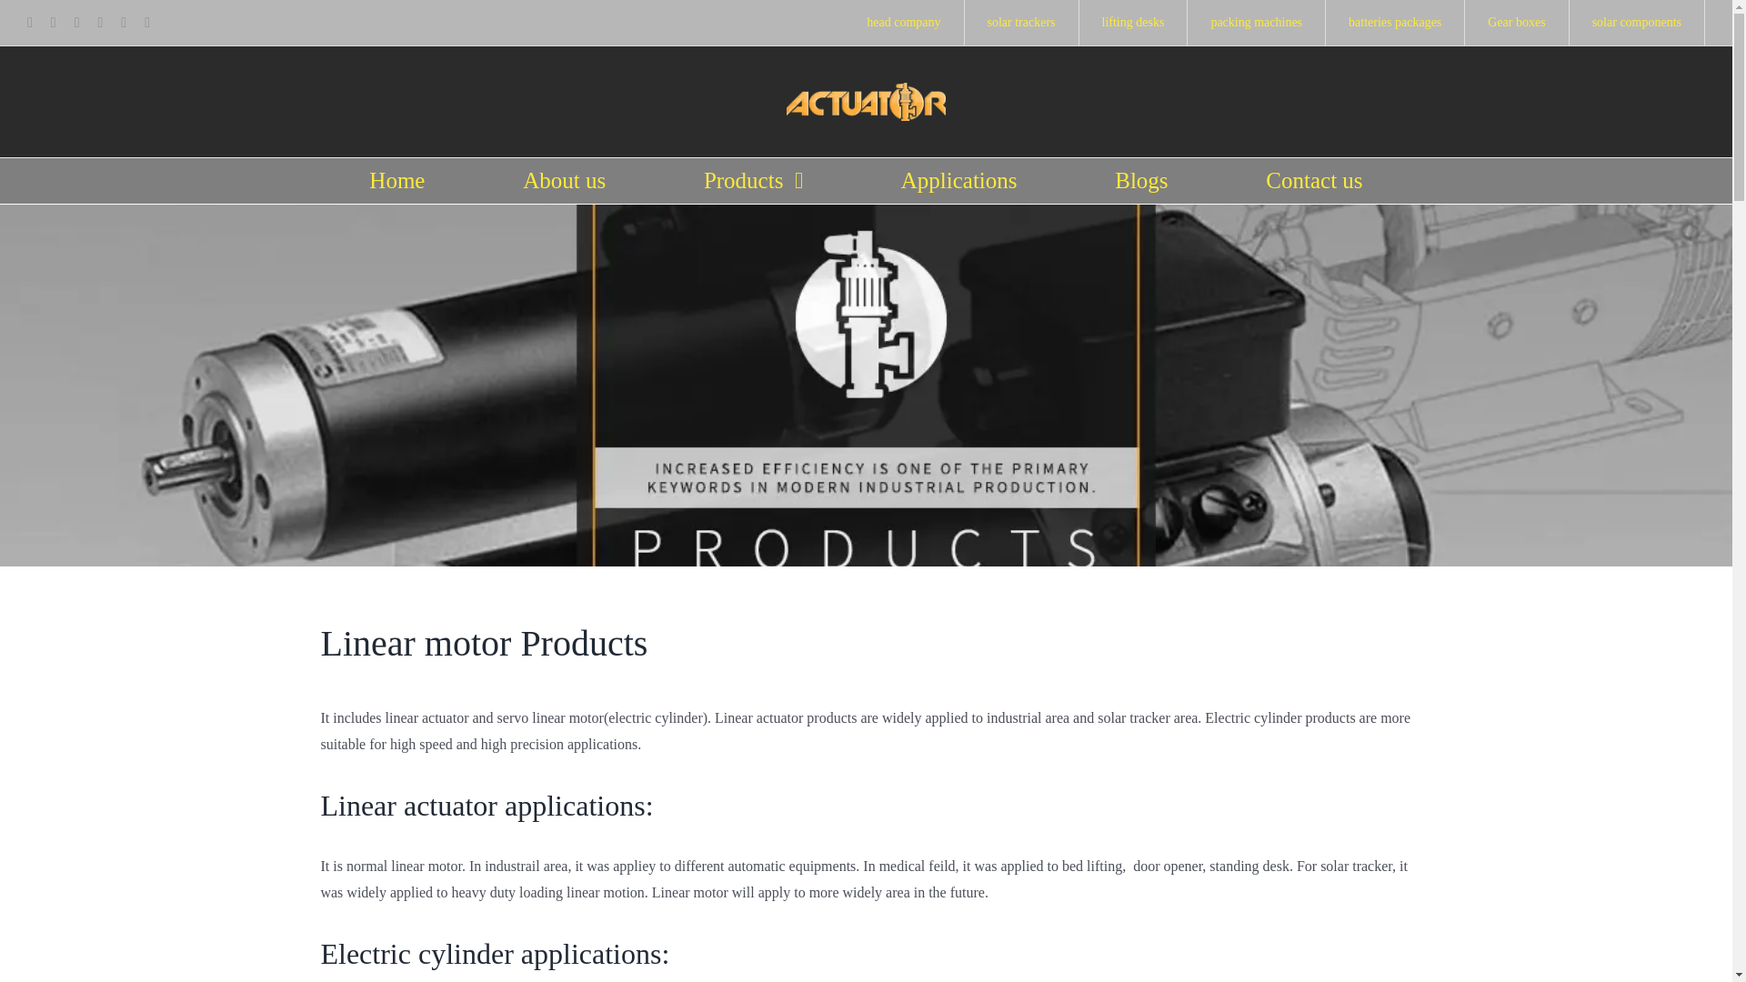 This screenshot has height=982, width=1746. Describe the element at coordinates (903, 22) in the screenshot. I see `head company` at that location.